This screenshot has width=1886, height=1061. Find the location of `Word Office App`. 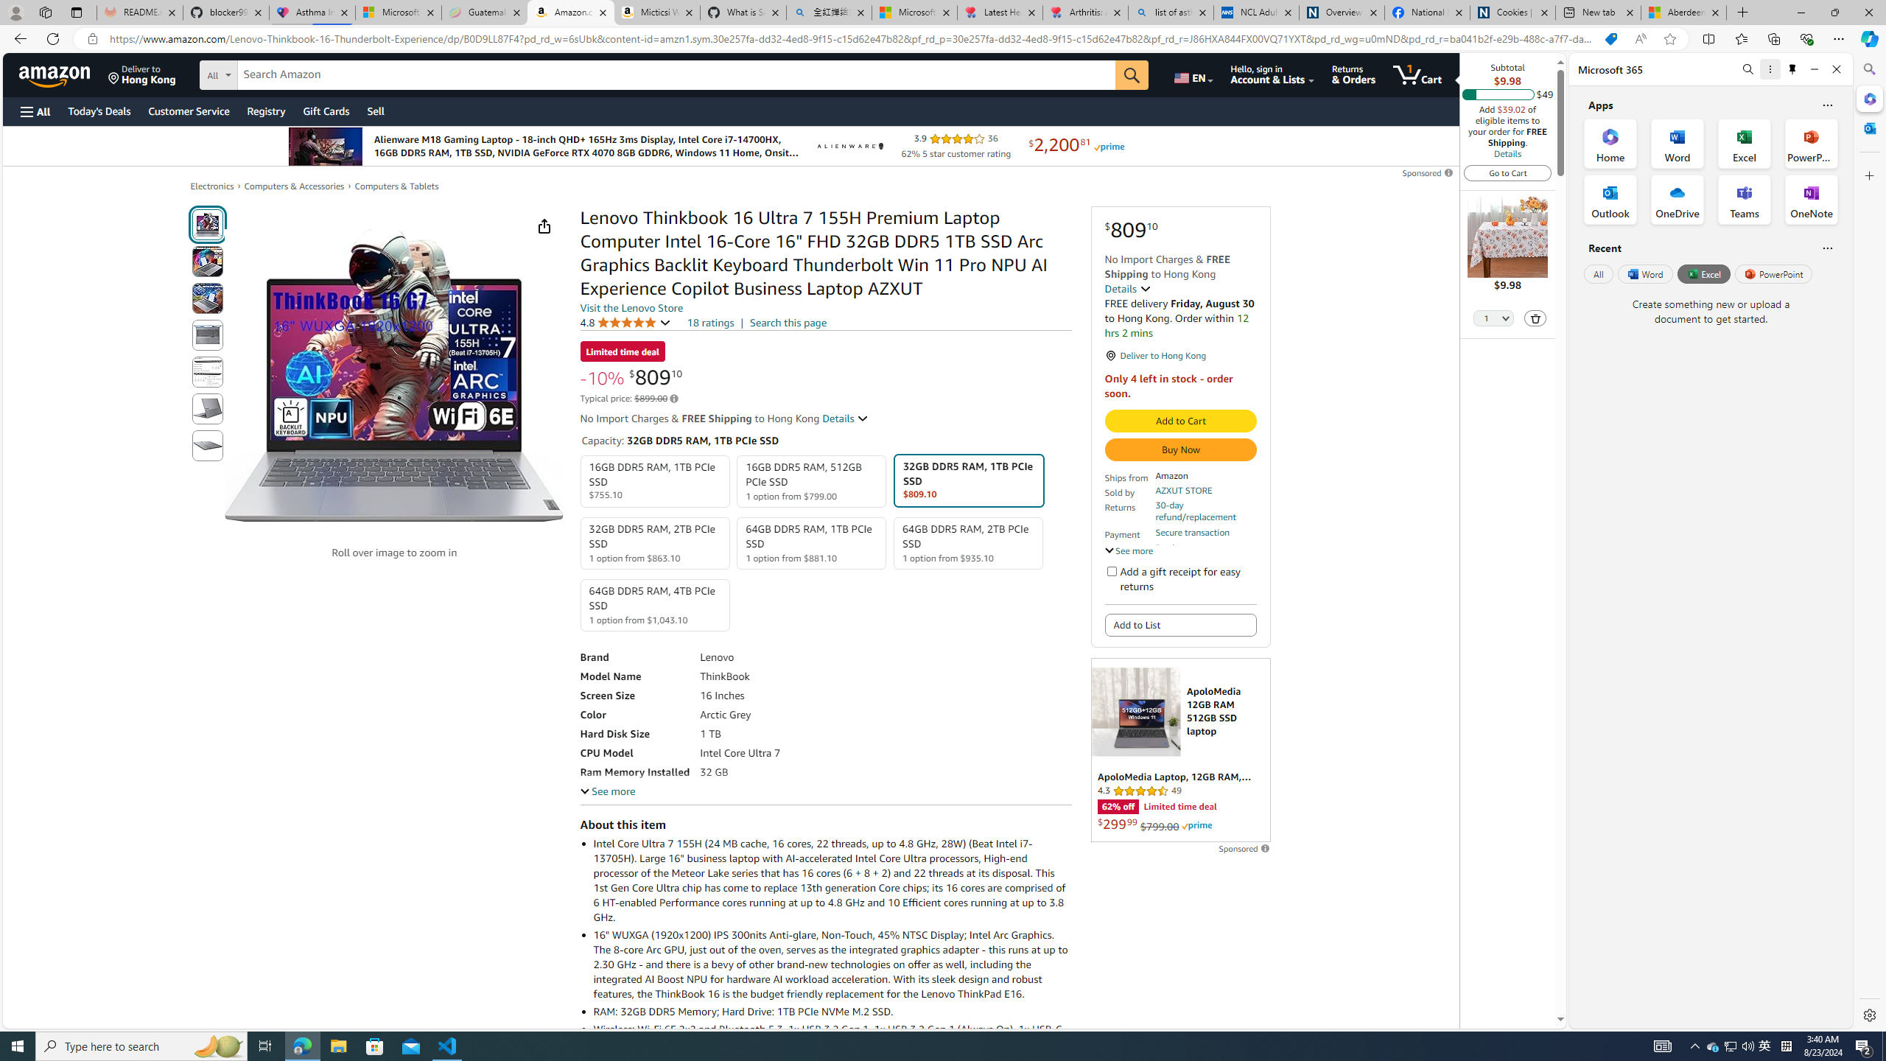

Word Office App is located at coordinates (1678, 143).